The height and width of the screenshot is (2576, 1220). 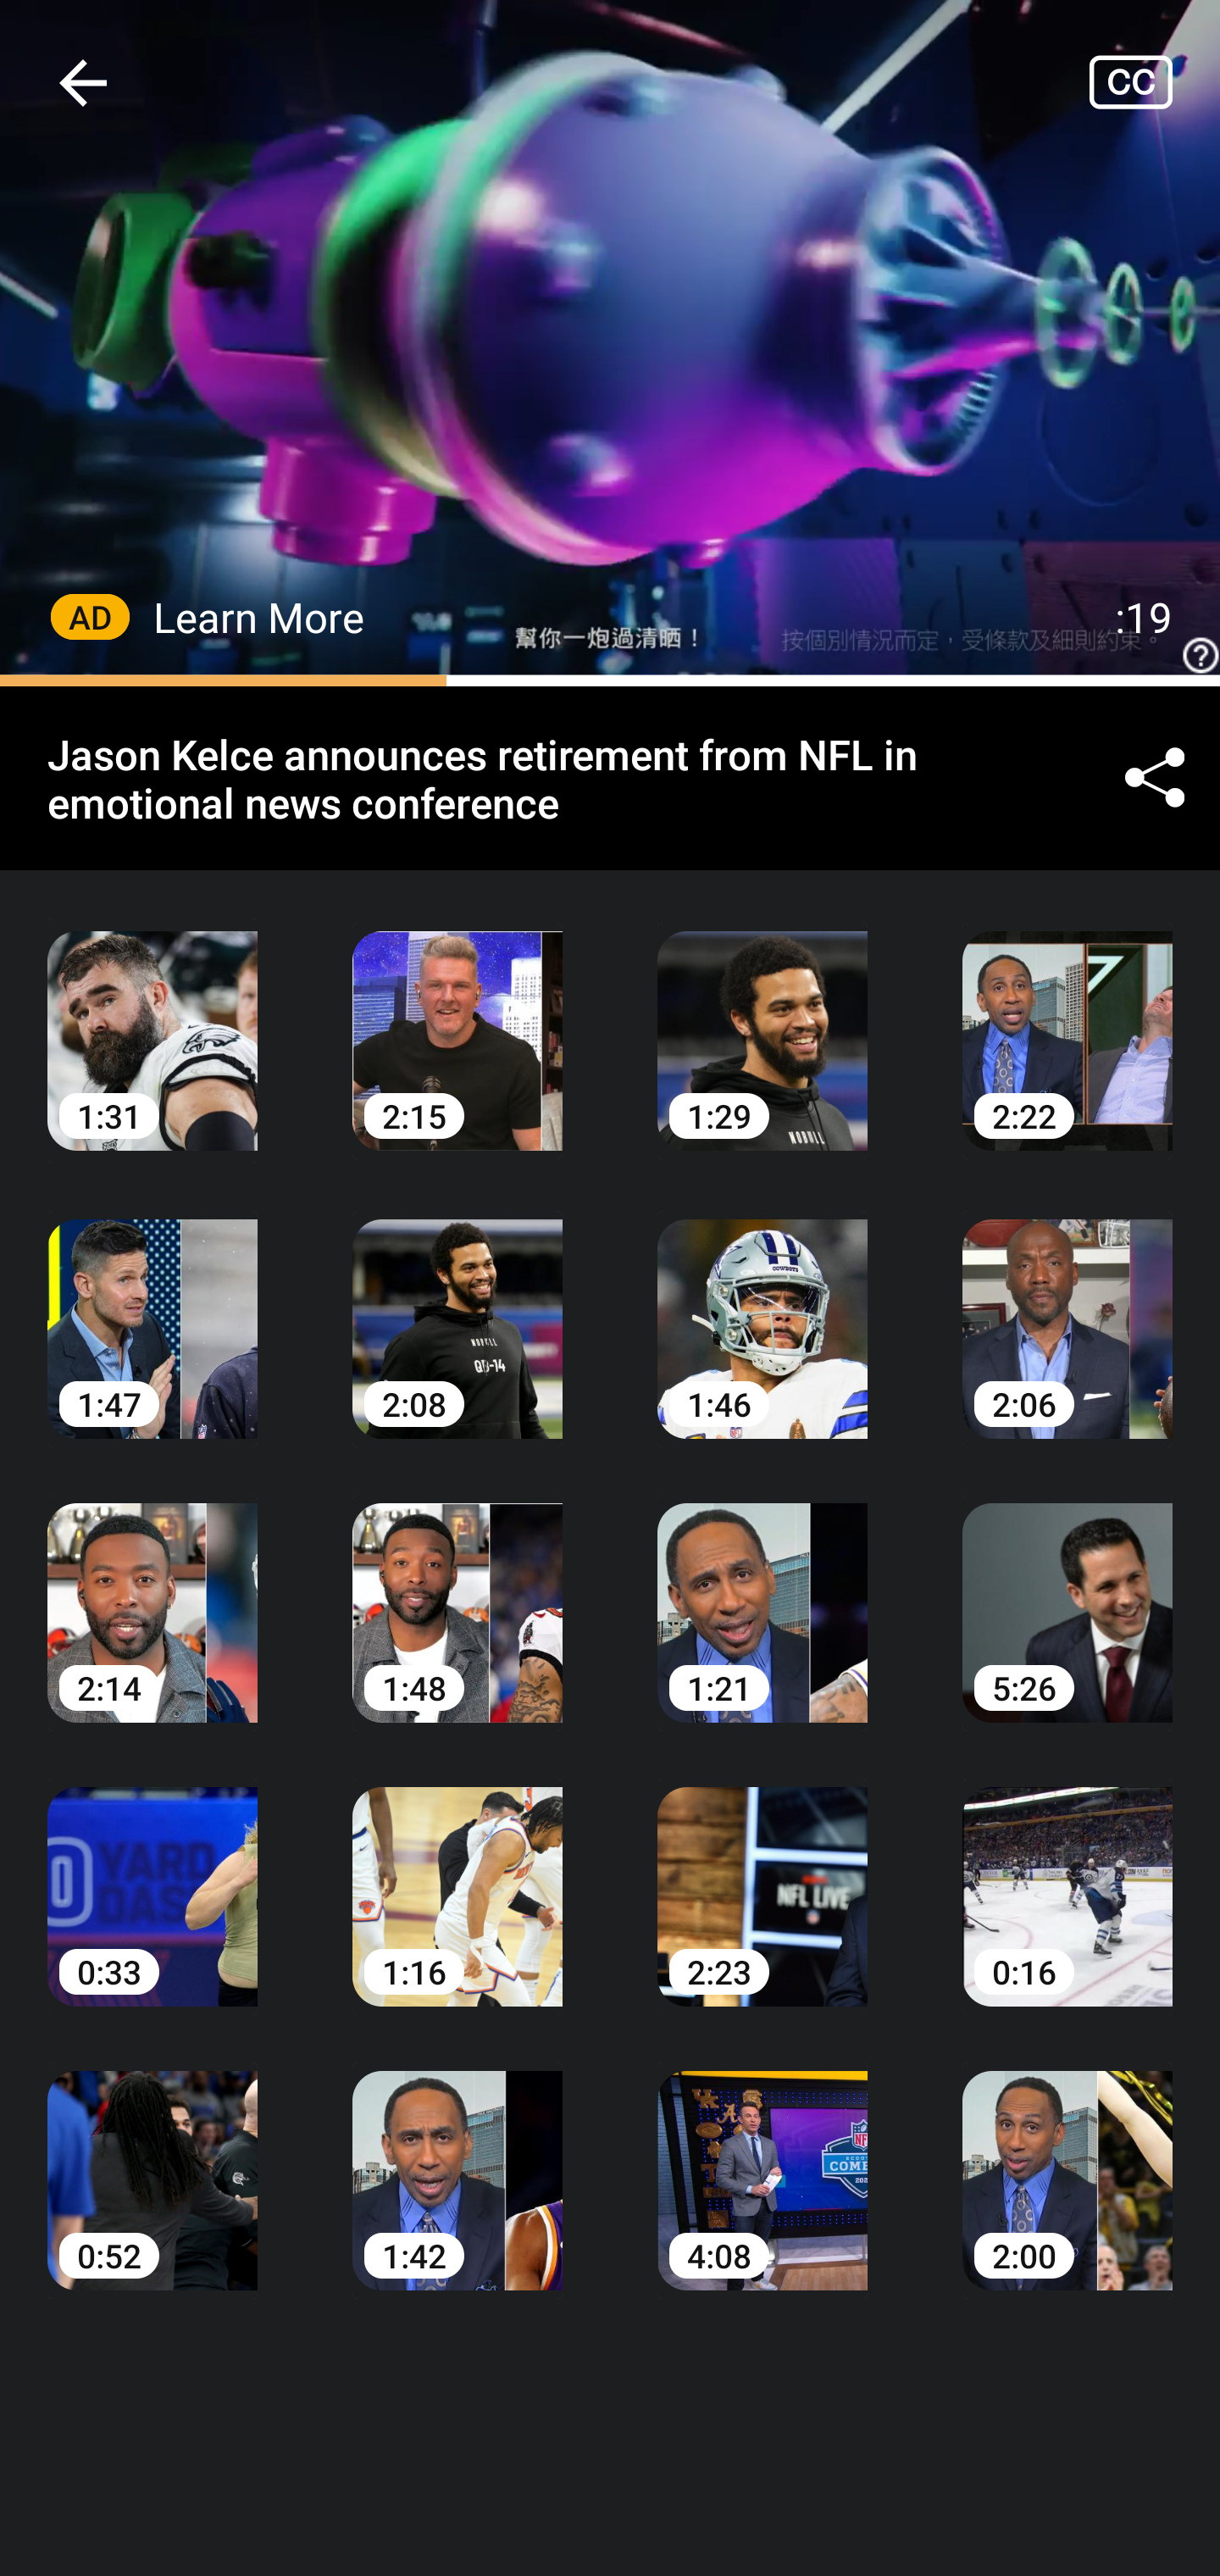 What do you see at coordinates (152, 1873) in the screenshot?
I see `0:33` at bounding box center [152, 1873].